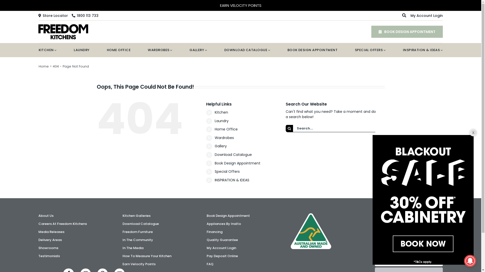 The height and width of the screenshot is (272, 485). Describe the element at coordinates (240, 240) in the screenshot. I see `Quality Guarantee` at that location.